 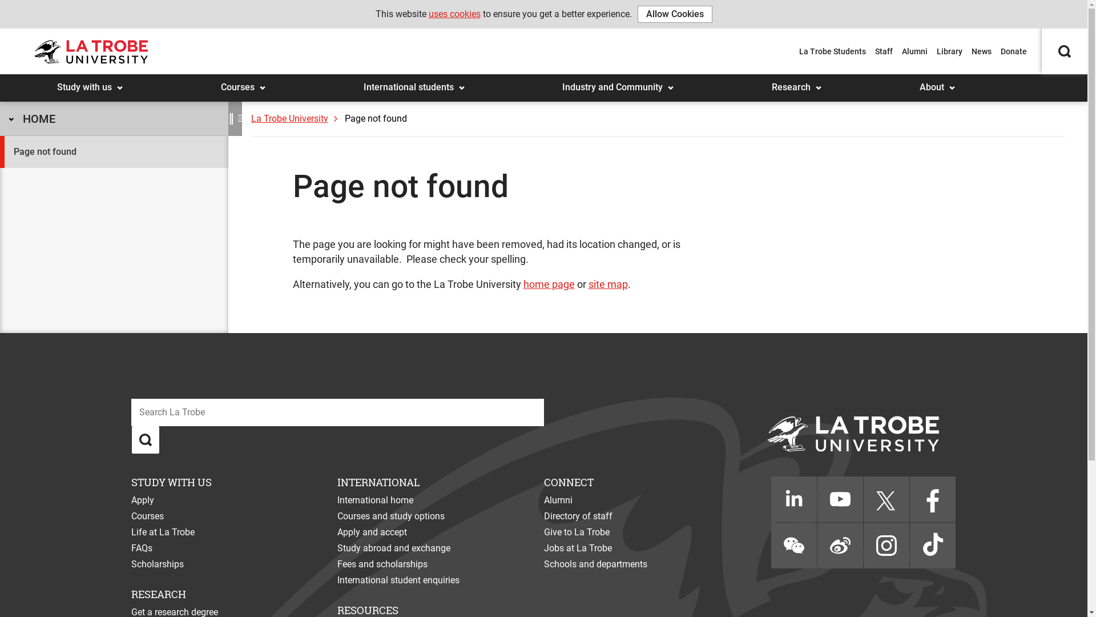 I want to click on Page not found, so click(x=114, y=152).